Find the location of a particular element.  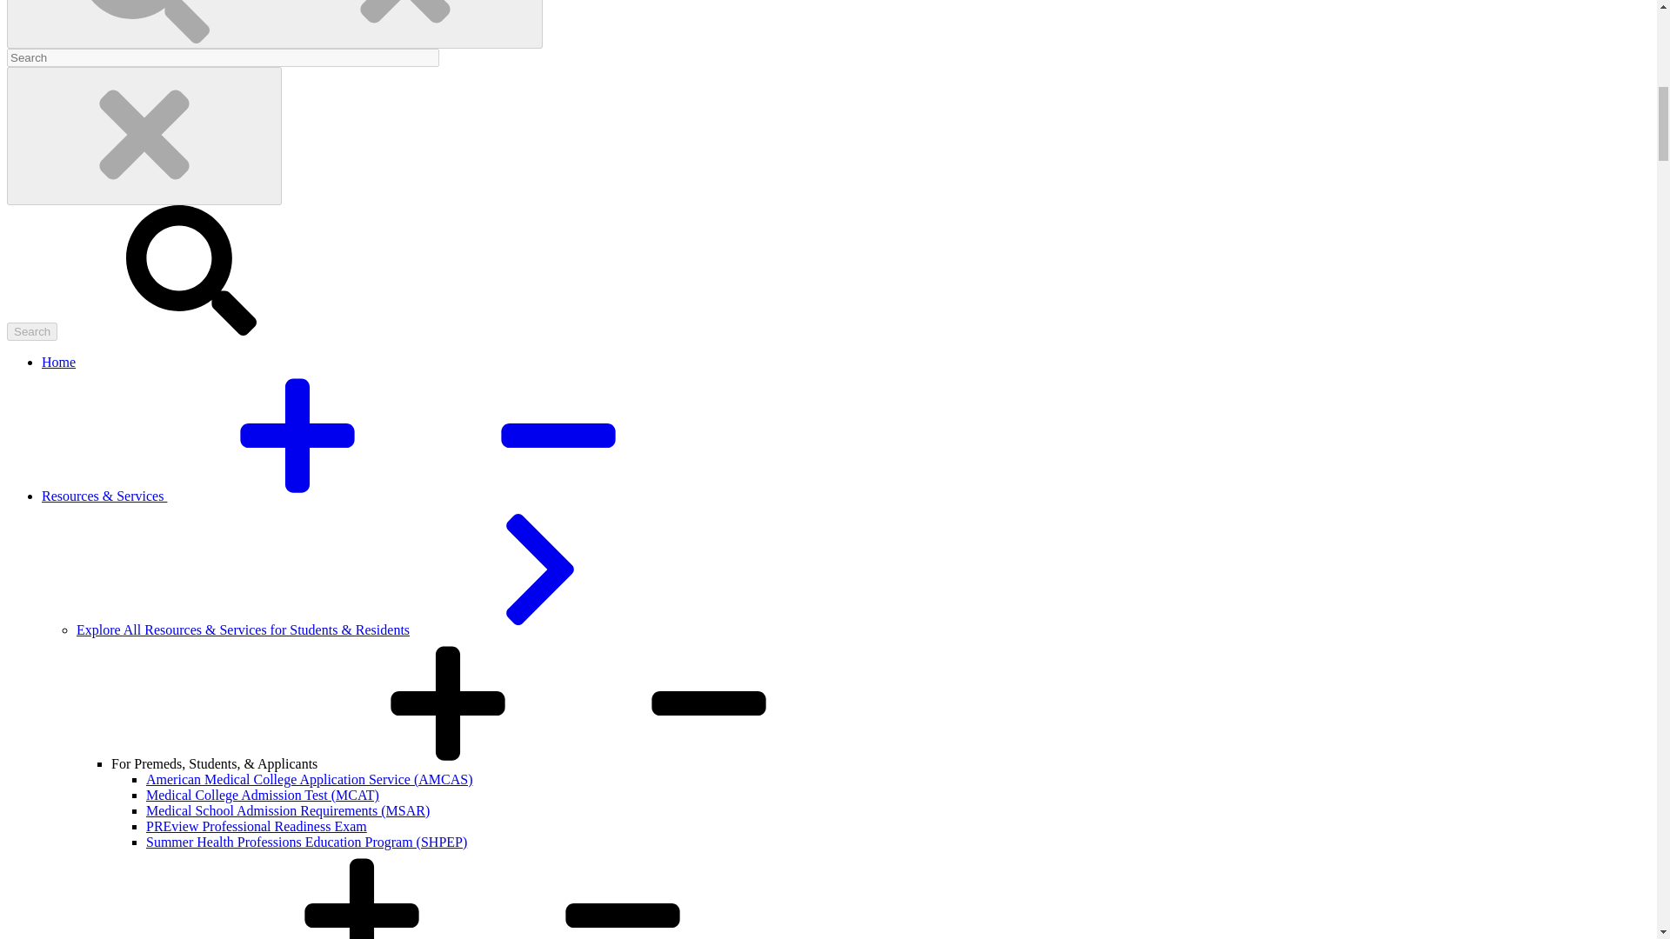

Home is located at coordinates (58, 362).